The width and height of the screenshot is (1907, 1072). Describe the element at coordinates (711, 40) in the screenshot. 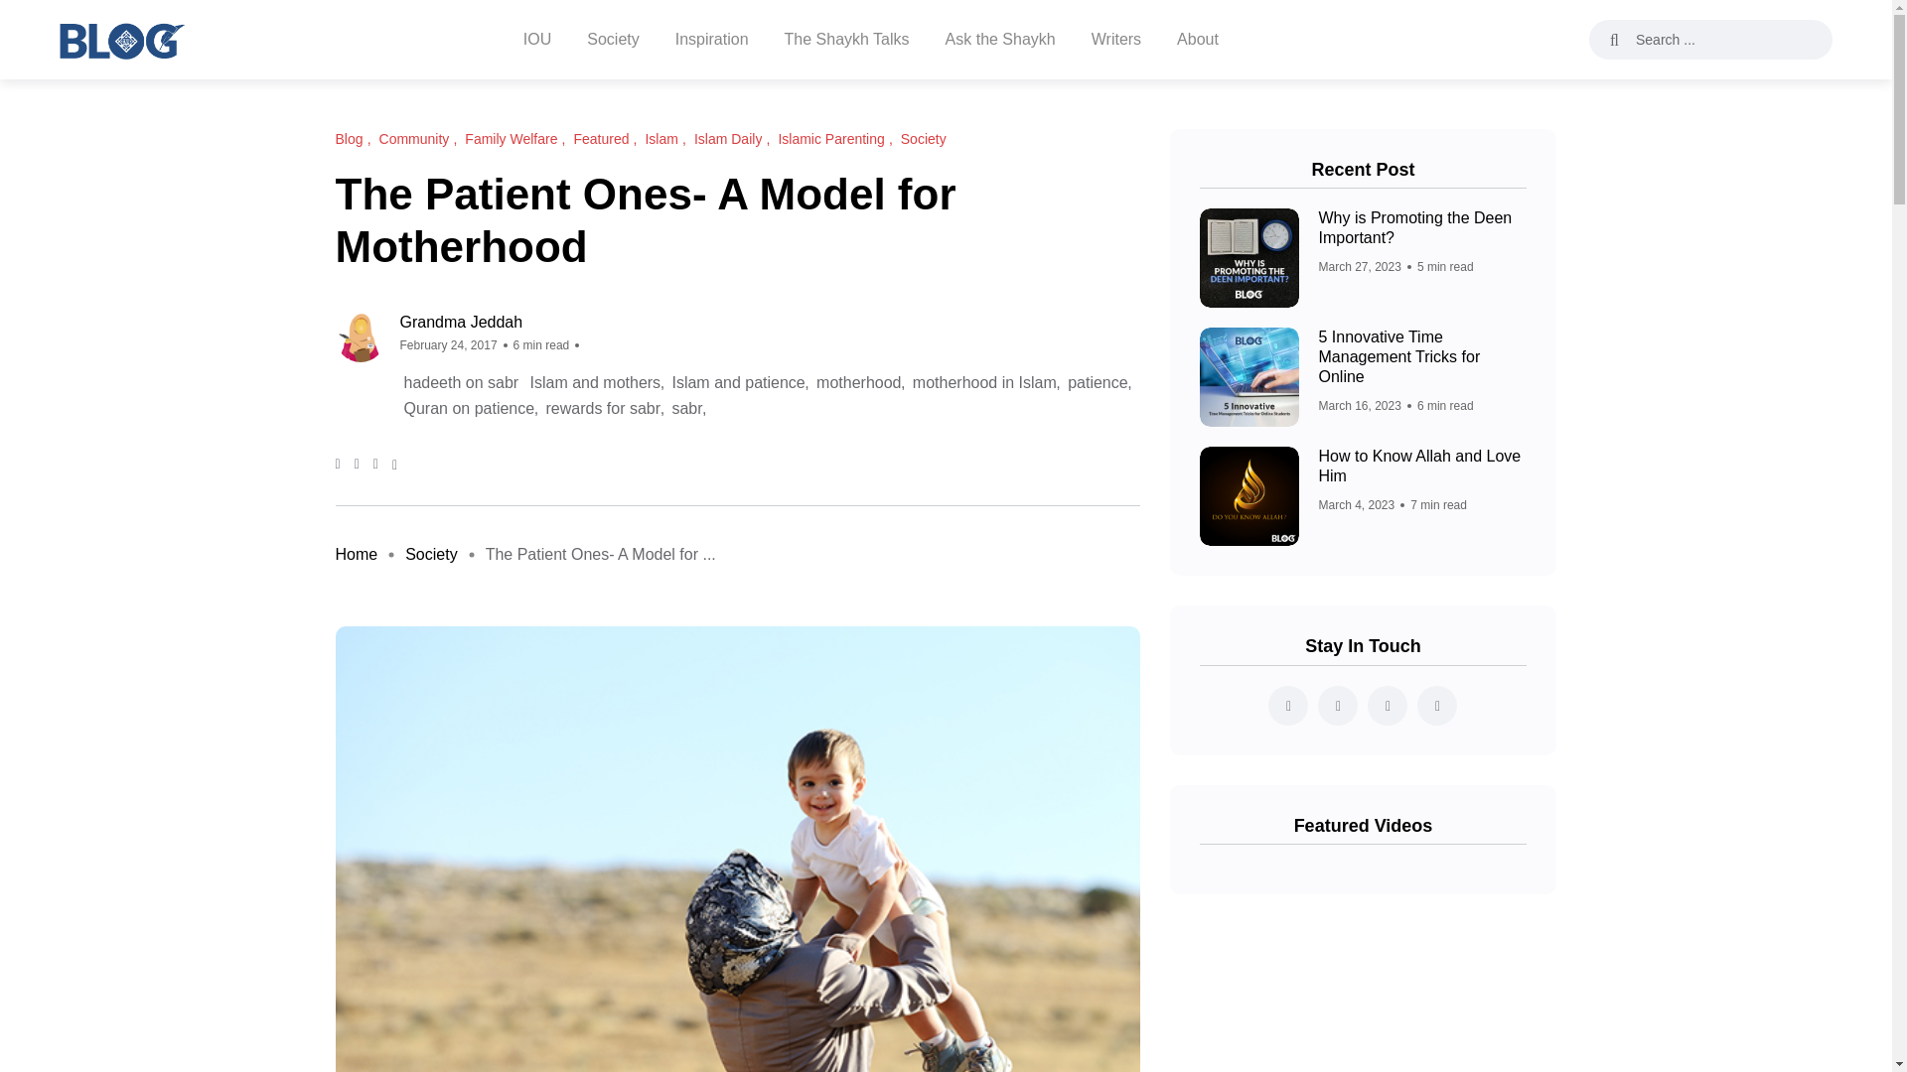

I see `Inspiration` at that location.